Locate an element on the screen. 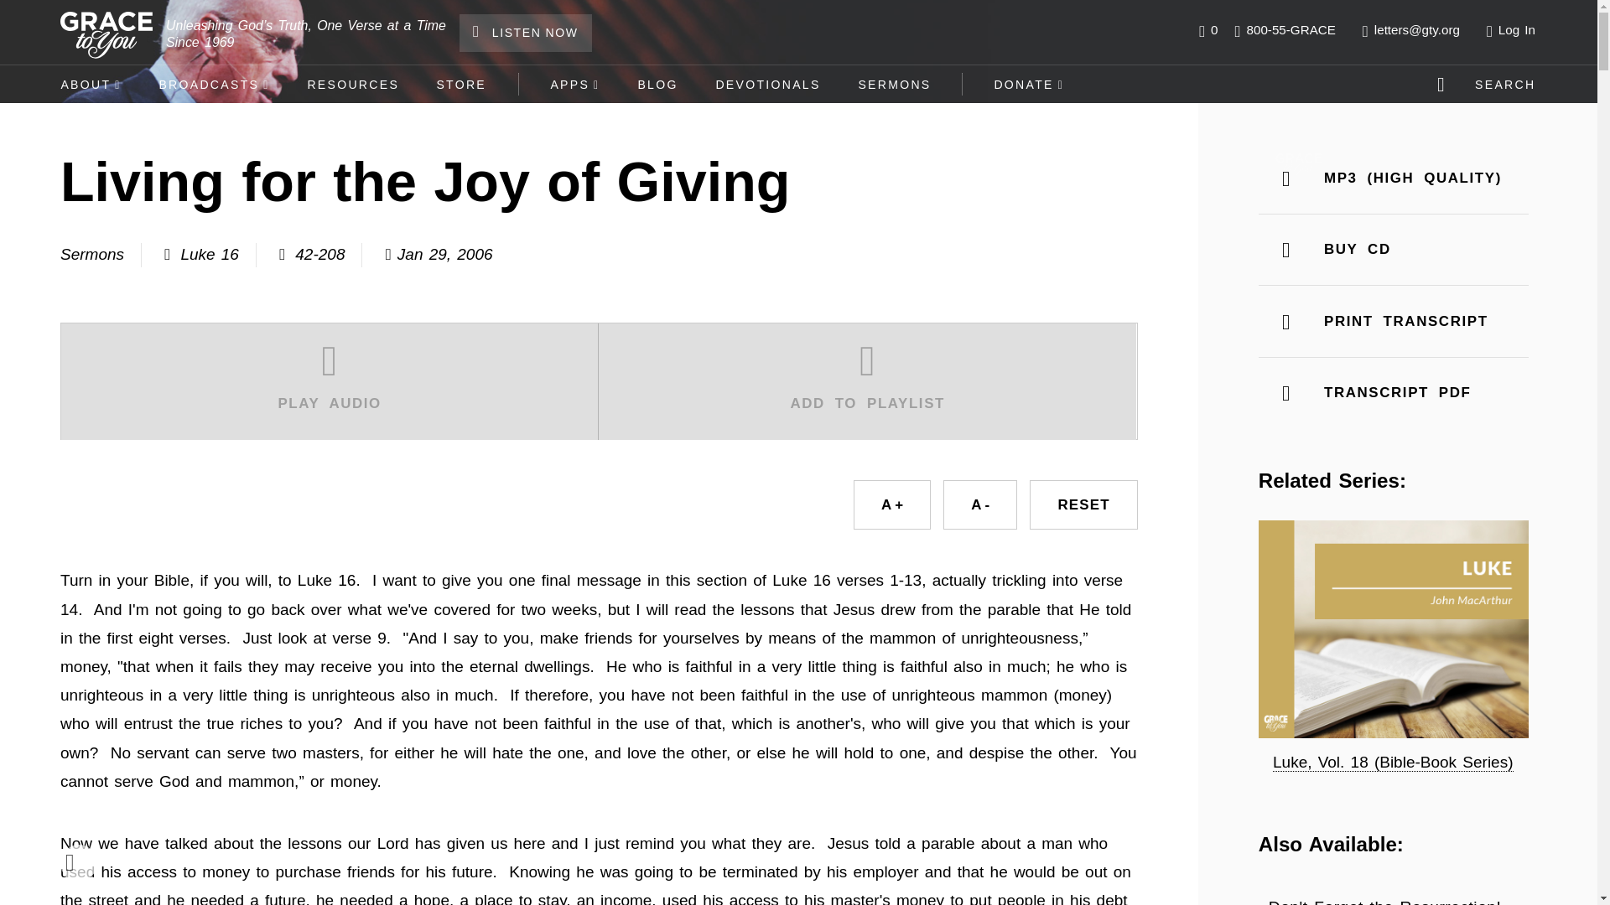 The image size is (1610, 905). 800-55-GRACE is located at coordinates (1285, 30).